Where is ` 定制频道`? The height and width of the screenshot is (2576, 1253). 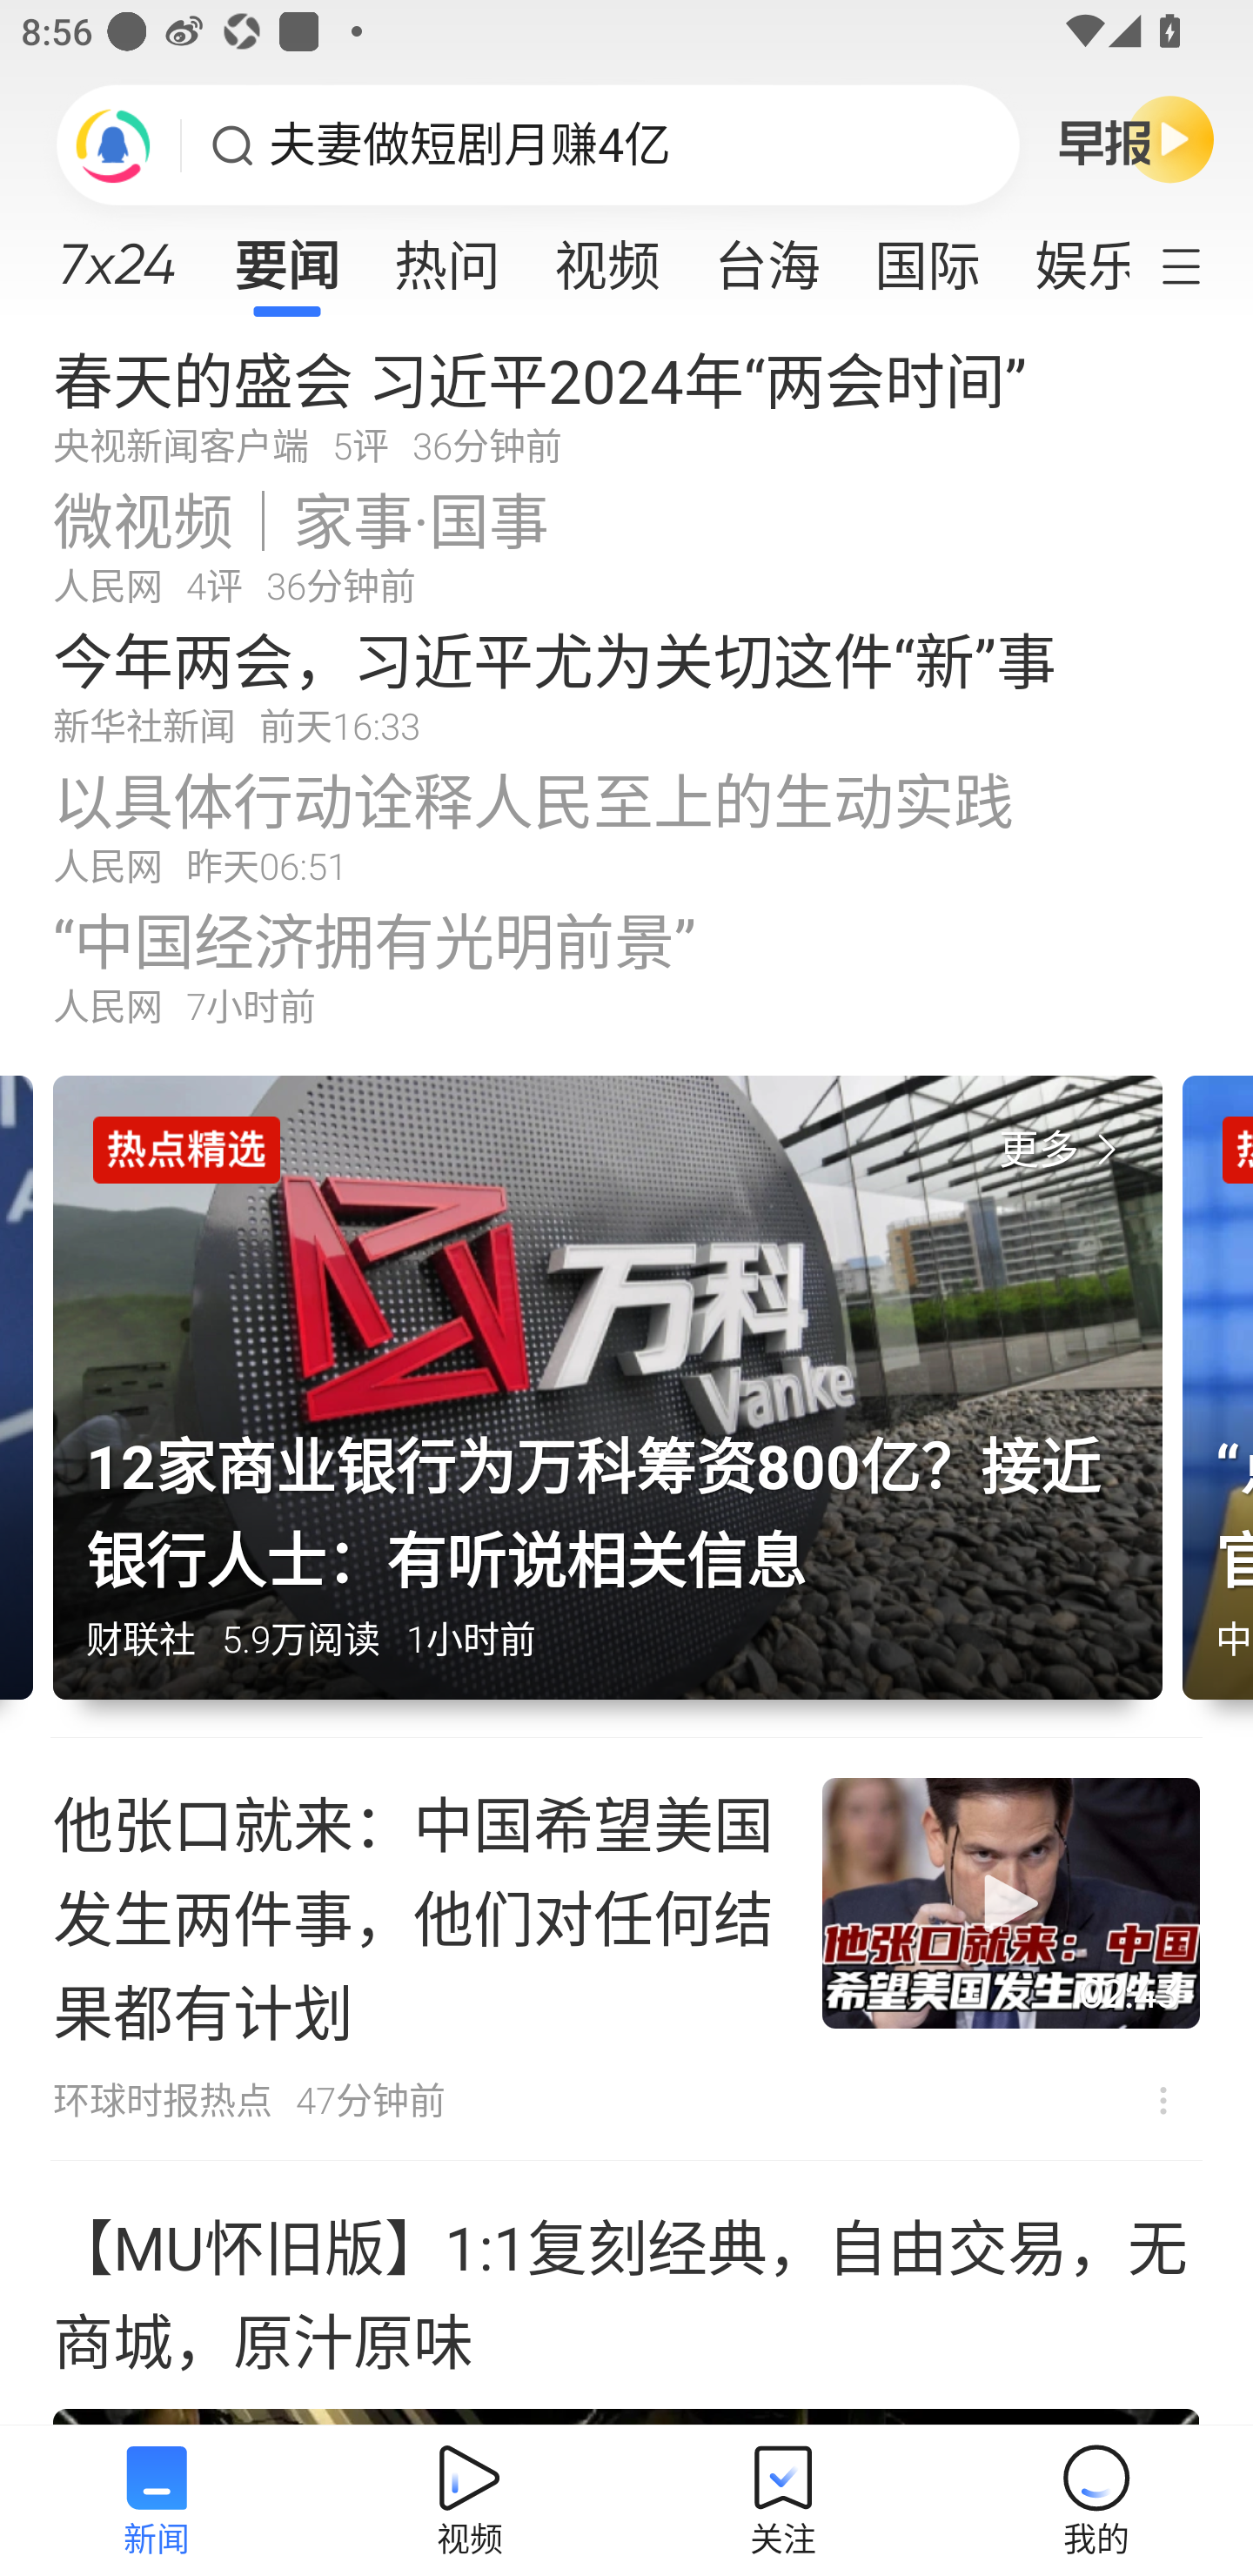  定制频道 is located at coordinates (1201, 264).